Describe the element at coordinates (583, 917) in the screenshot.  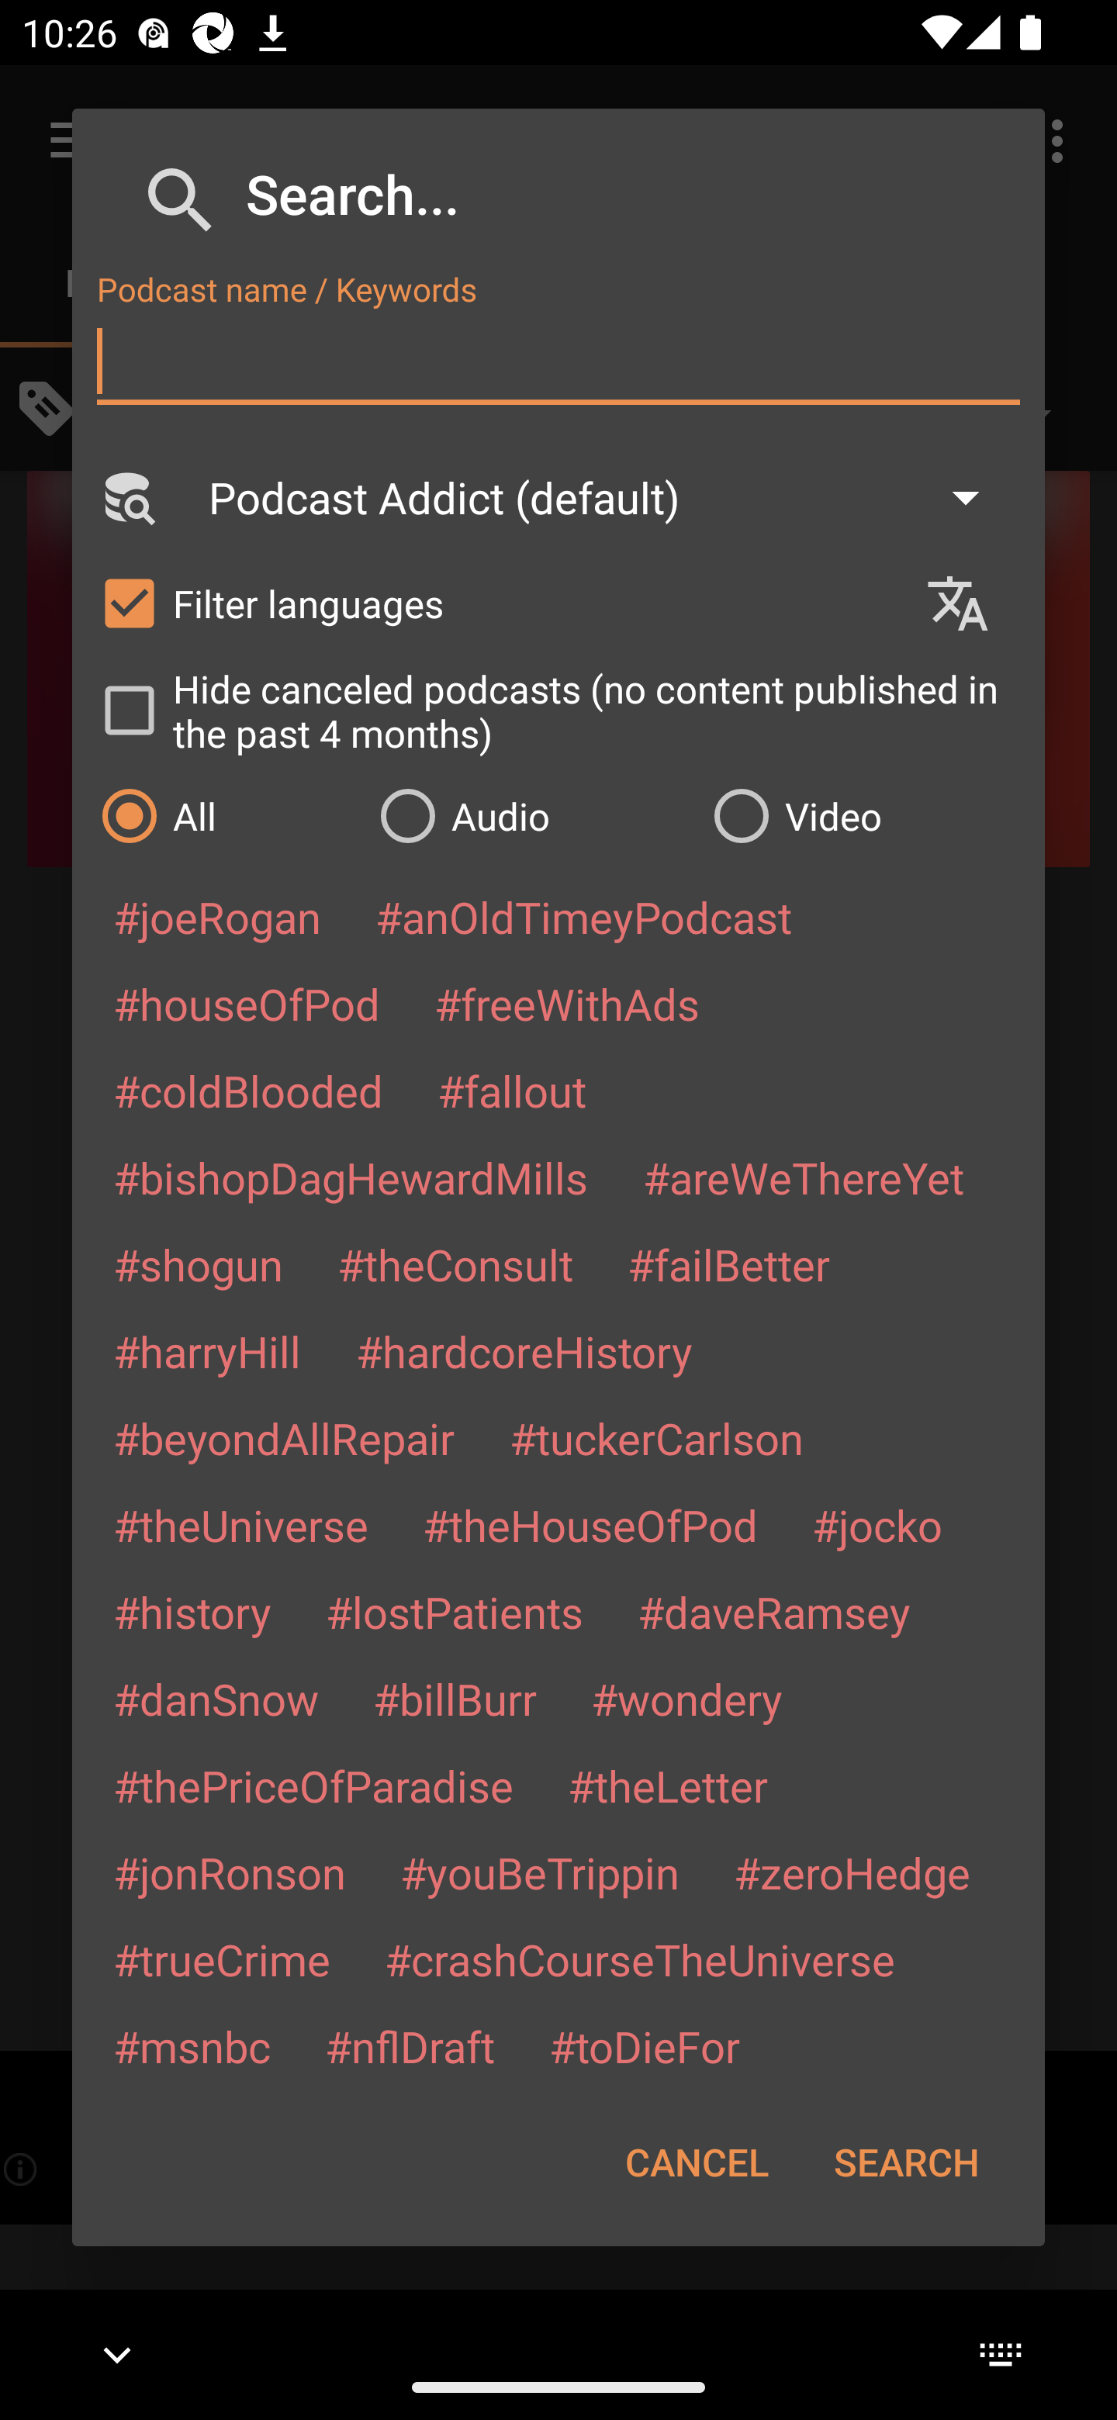
I see `#anOldTimeyPodcast` at that location.